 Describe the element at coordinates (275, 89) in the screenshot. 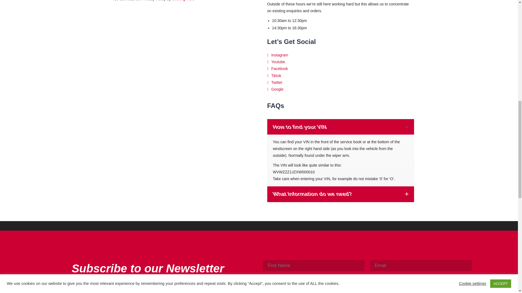

I see `Google-plus` at that location.